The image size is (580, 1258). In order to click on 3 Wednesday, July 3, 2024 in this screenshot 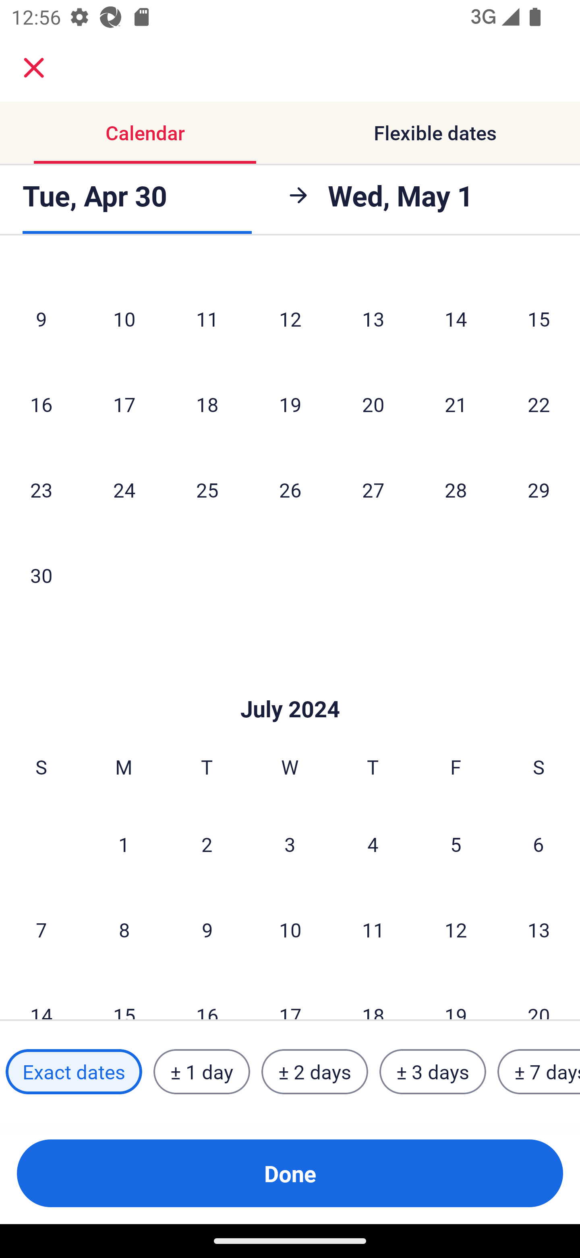, I will do `click(290, 844)`.